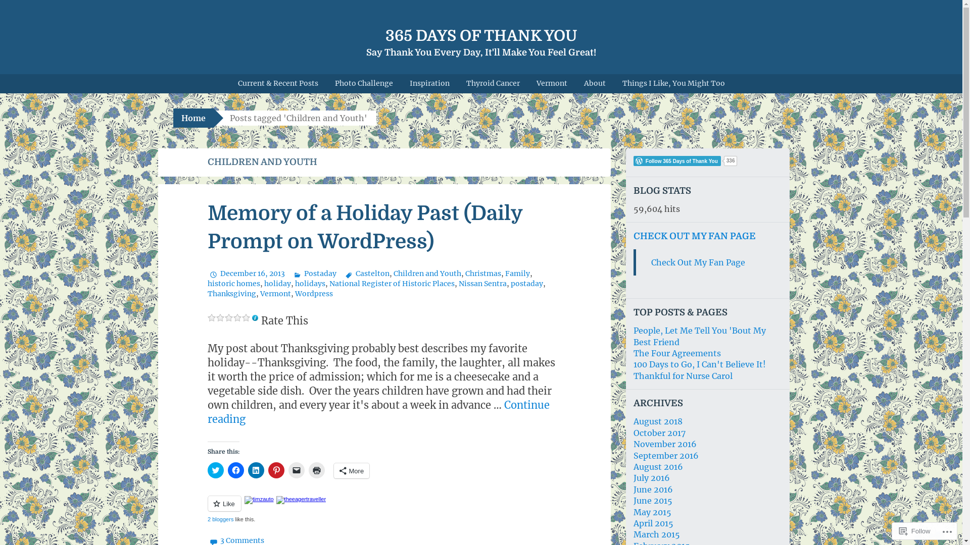 This screenshot has height=545, width=970. I want to click on Click to share on Pinterest (Opens in new window), so click(276, 470).